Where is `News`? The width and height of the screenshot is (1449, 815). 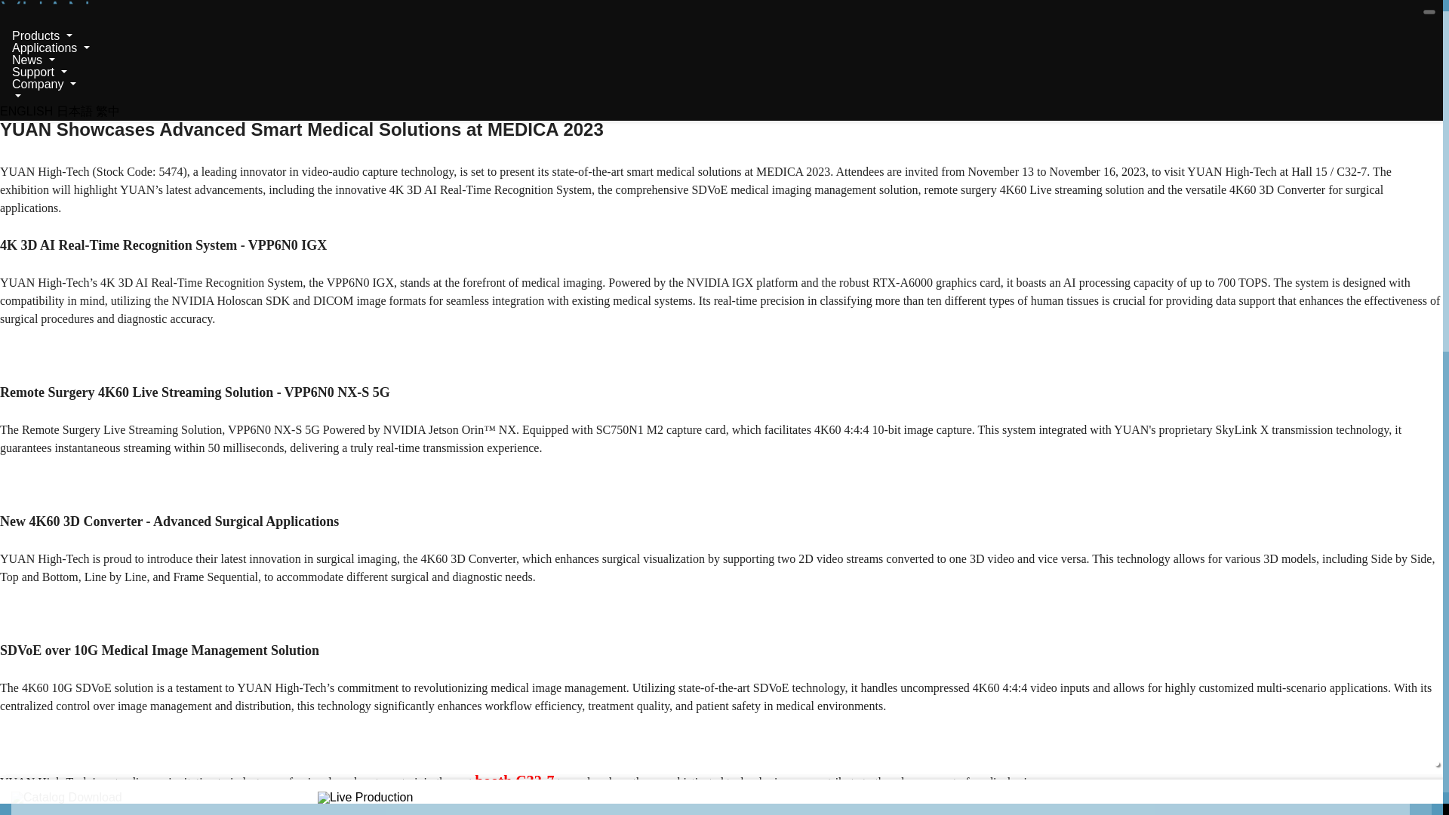 News is located at coordinates (33, 59).